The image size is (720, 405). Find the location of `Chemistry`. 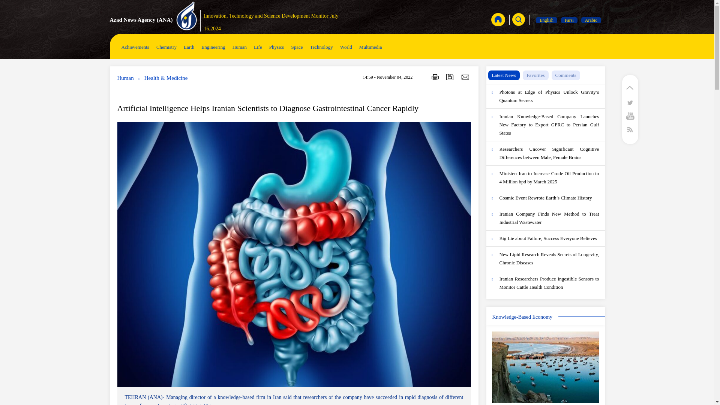

Chemistry is located at coordinates (166, 47).